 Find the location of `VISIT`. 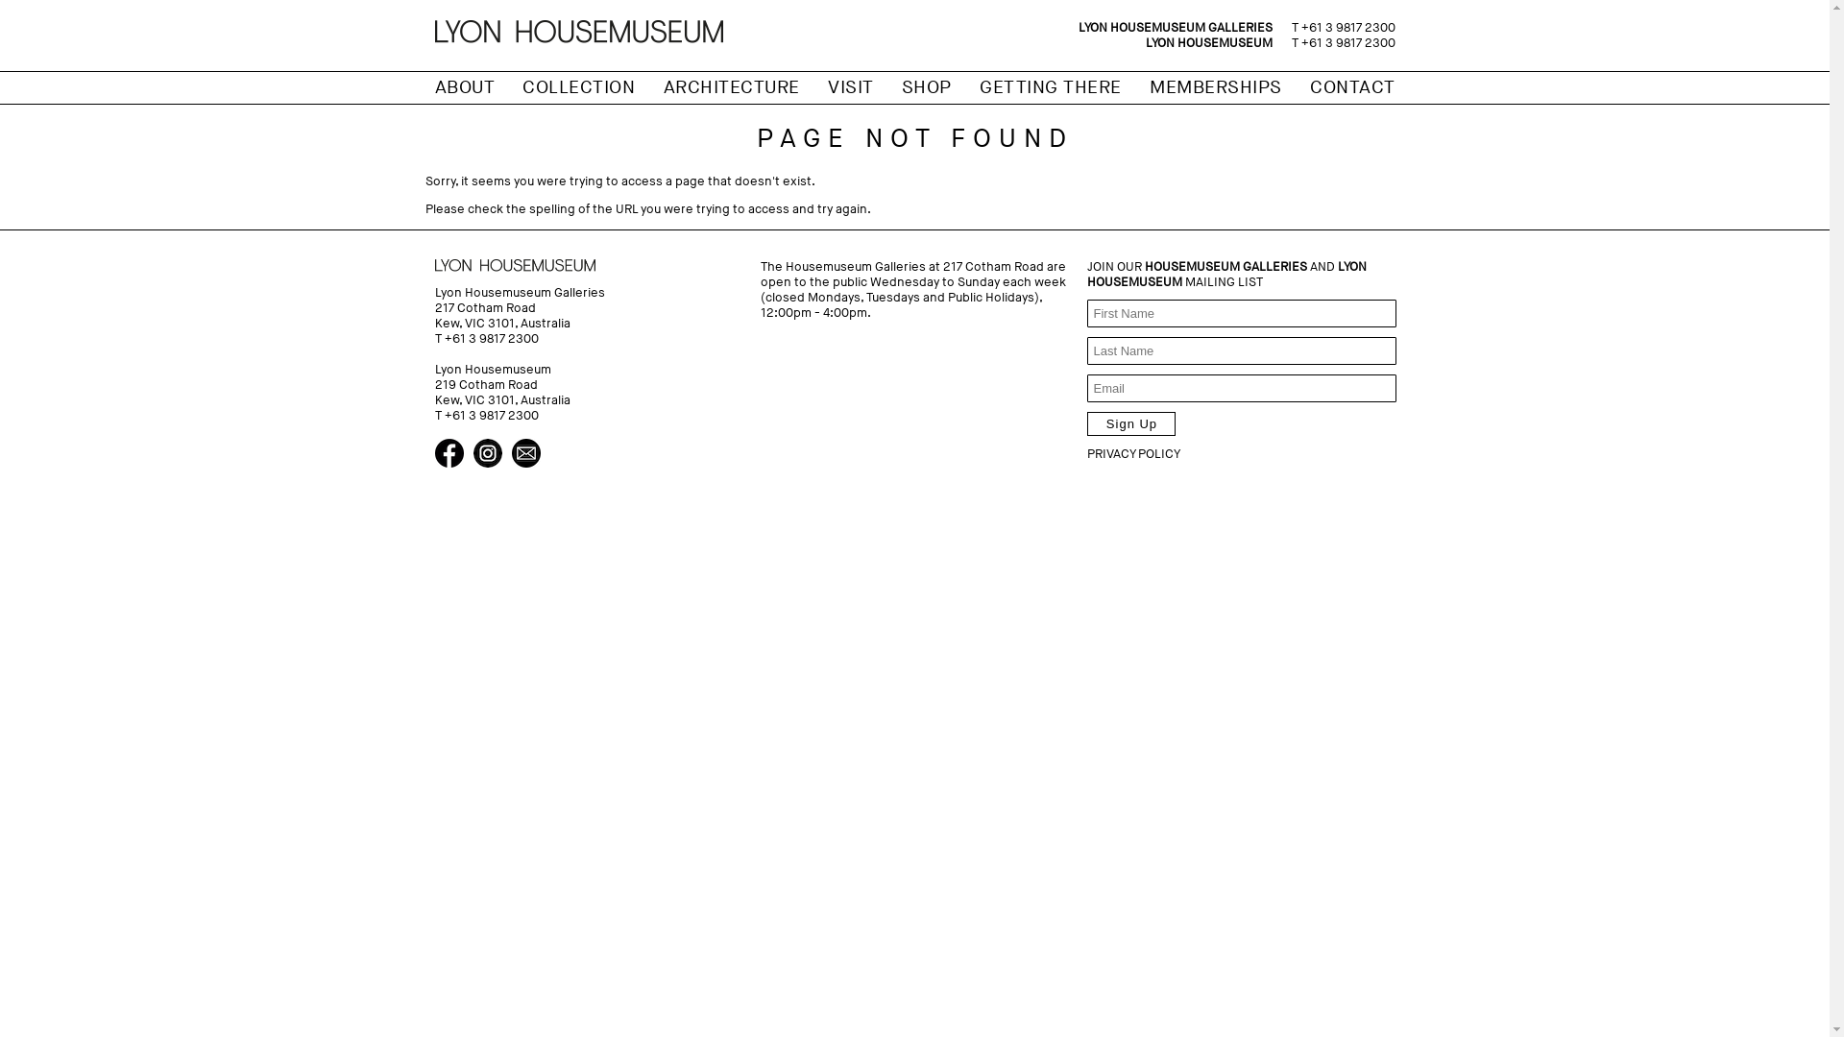

VISIT is located at coordinates (851, 88).